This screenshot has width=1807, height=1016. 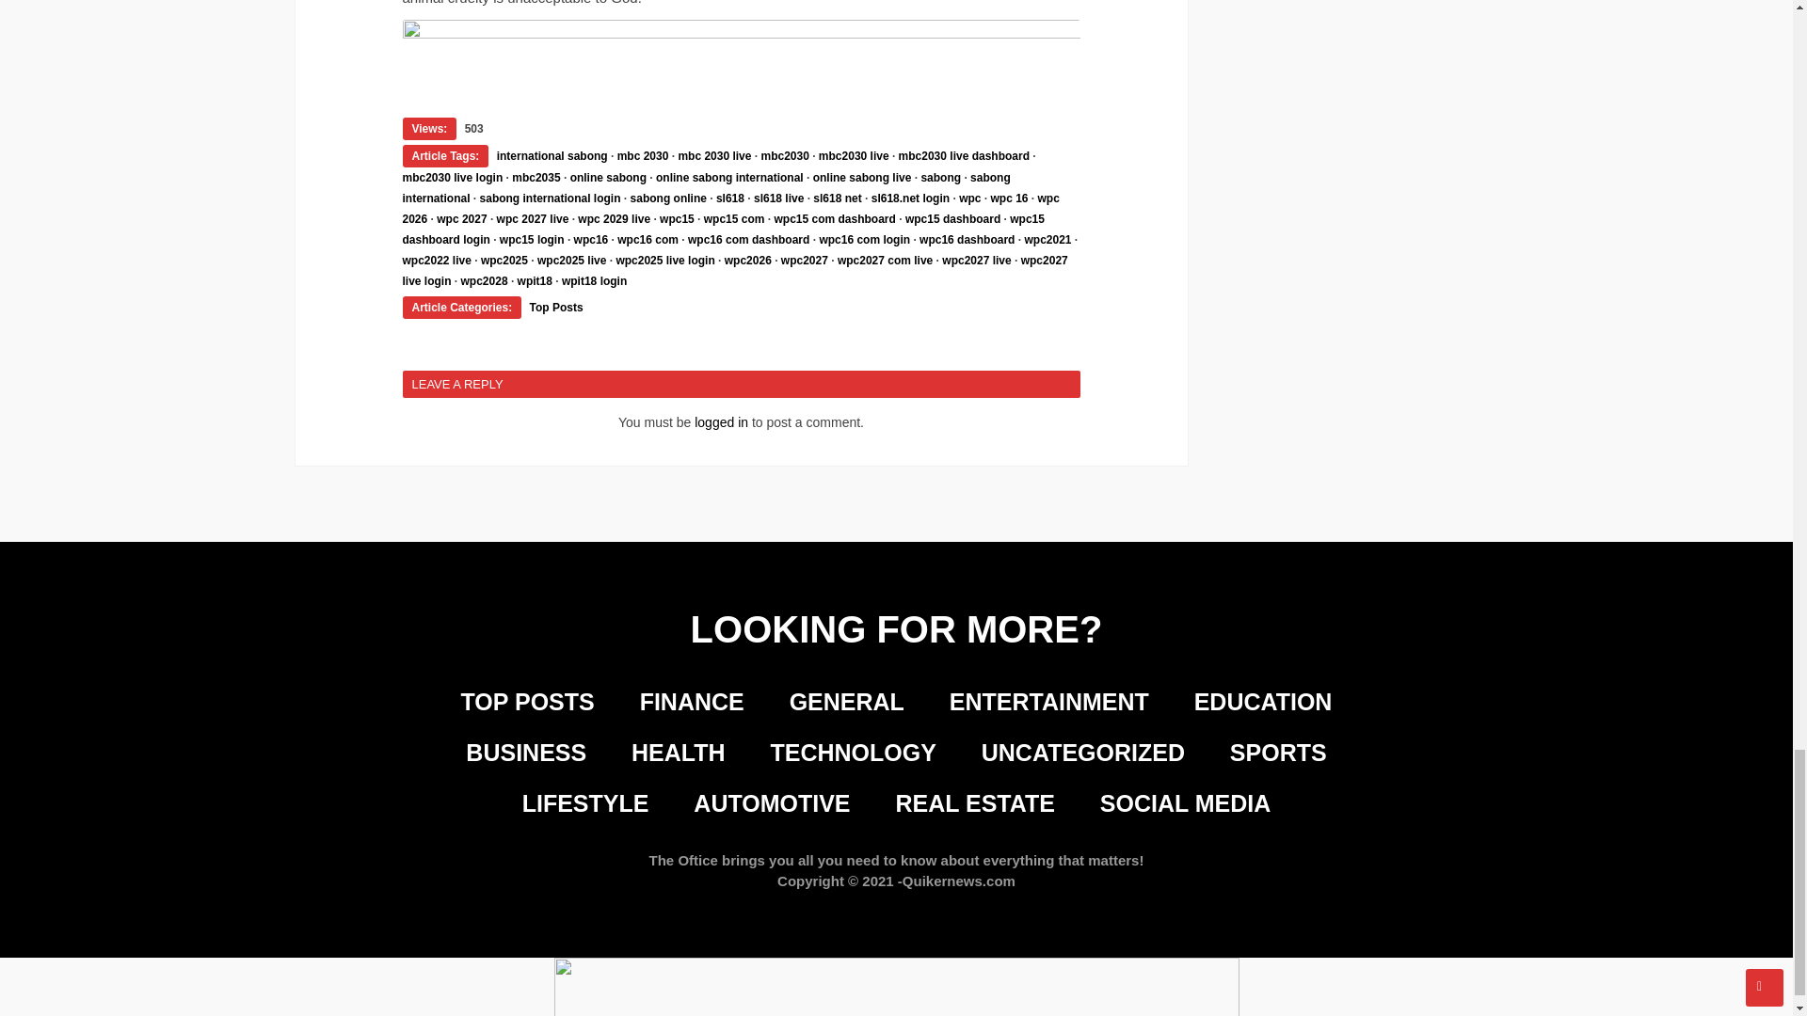 I want to click on mbc 2030, so click(x=643, y=155).